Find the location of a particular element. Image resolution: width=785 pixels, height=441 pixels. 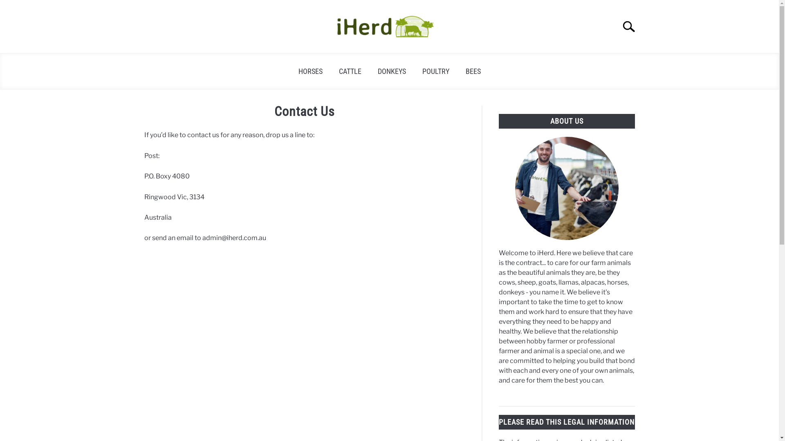

BEES is located at coordinates (473, 71).